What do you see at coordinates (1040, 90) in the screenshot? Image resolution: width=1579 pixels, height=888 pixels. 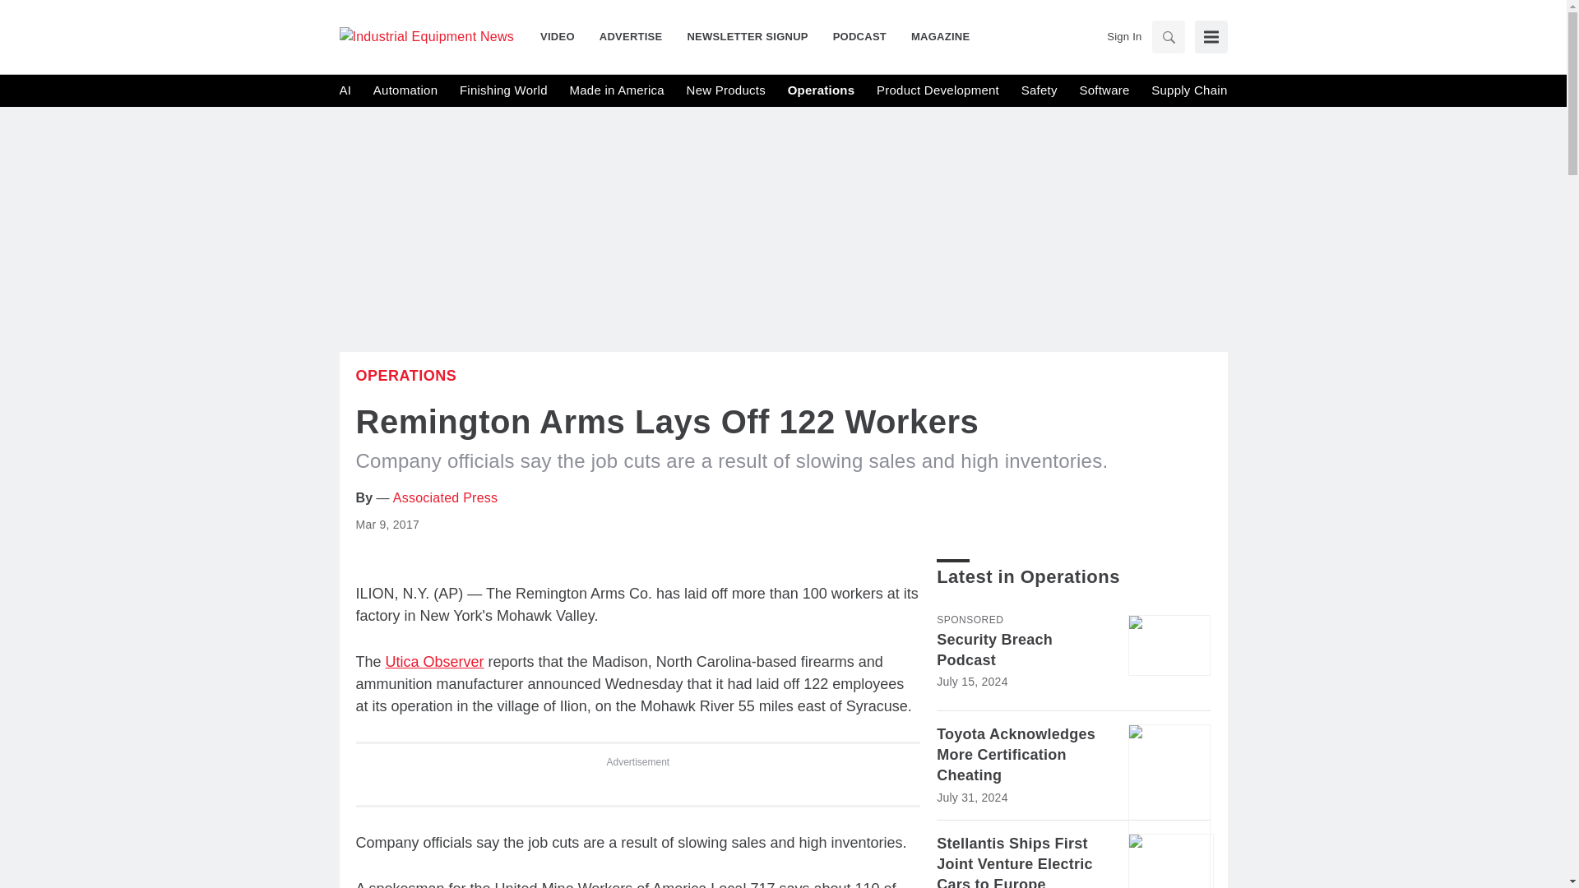 I see `Safety` at bounding box center [1040, 90].